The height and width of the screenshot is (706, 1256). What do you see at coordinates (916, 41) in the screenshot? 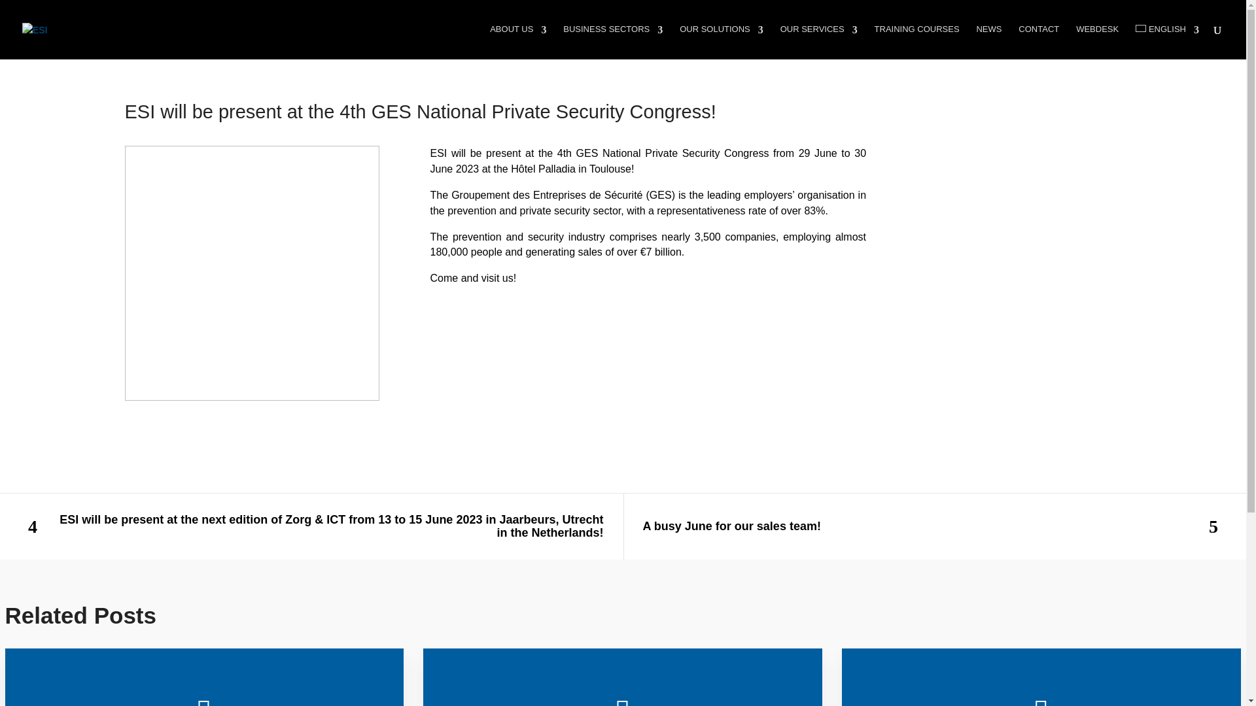
I see `TRAINING COURSES` at bounding box center [916, 41].